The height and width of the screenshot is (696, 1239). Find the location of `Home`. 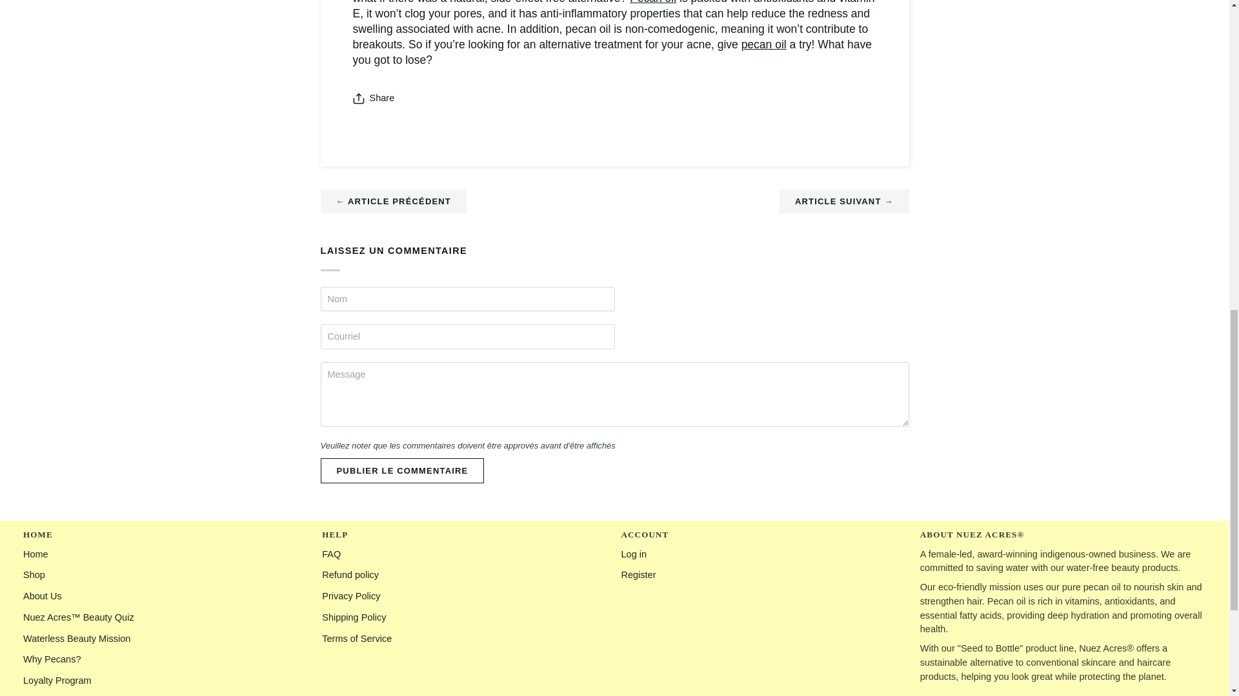

Home is located at coordinates (35, 554).